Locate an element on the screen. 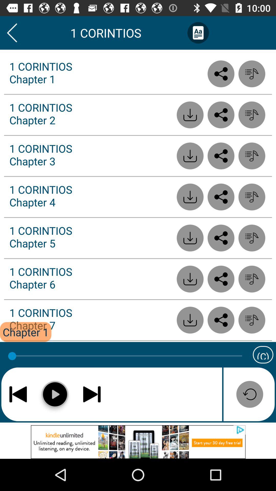 The height and width of the screenshot is (491, 276). skip to next chapter is located at coordinates (92, 394).